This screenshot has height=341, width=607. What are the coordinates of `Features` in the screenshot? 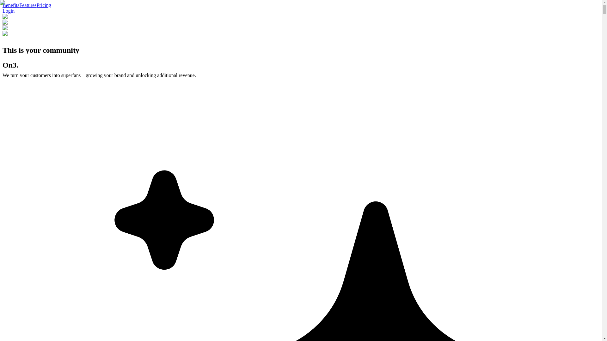 It's located at (28, 5).